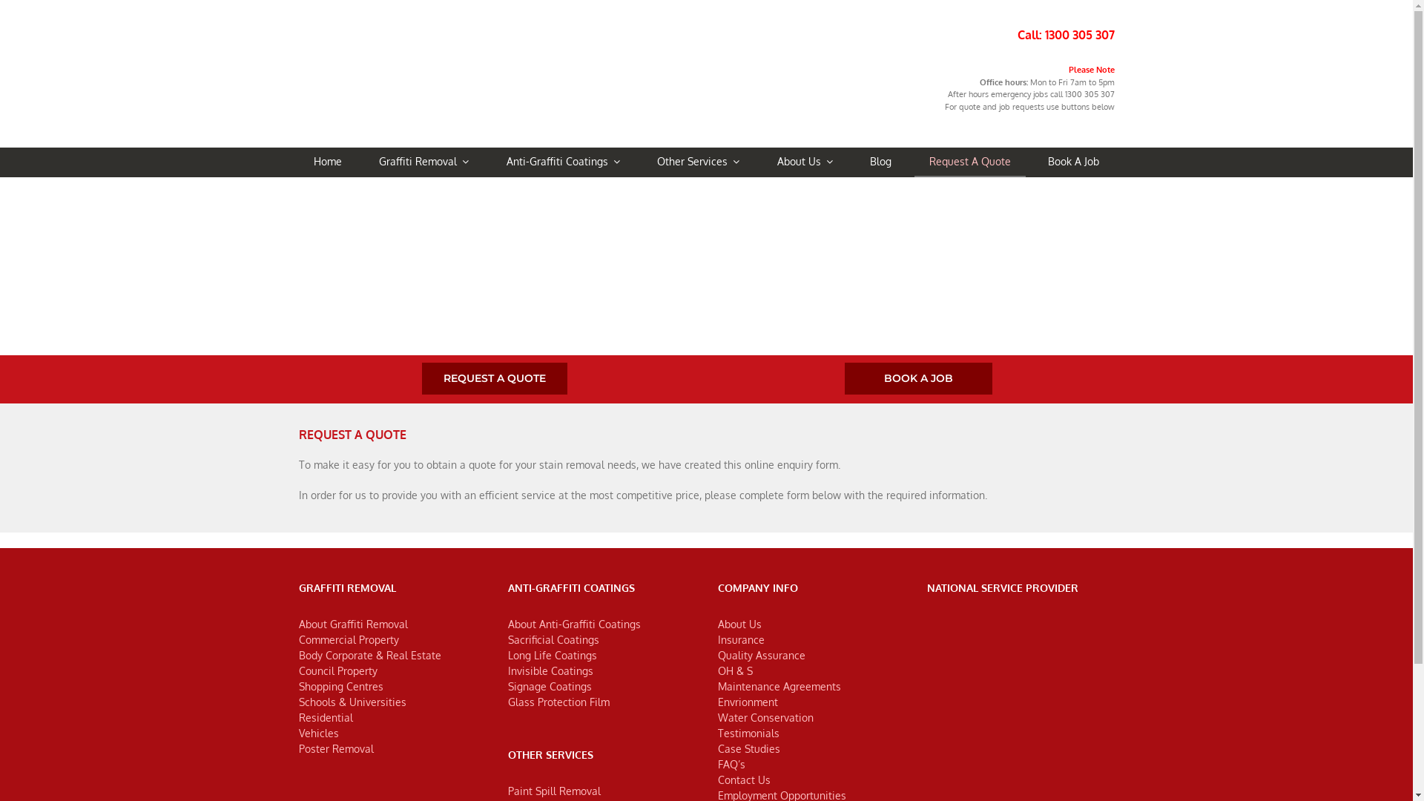 Image resolution: width=1424 pixels, height=801 pixels. What do you see at coordinates (325, 718) in the screenshot?
I see `Residential` at bounding box center [325, 718].